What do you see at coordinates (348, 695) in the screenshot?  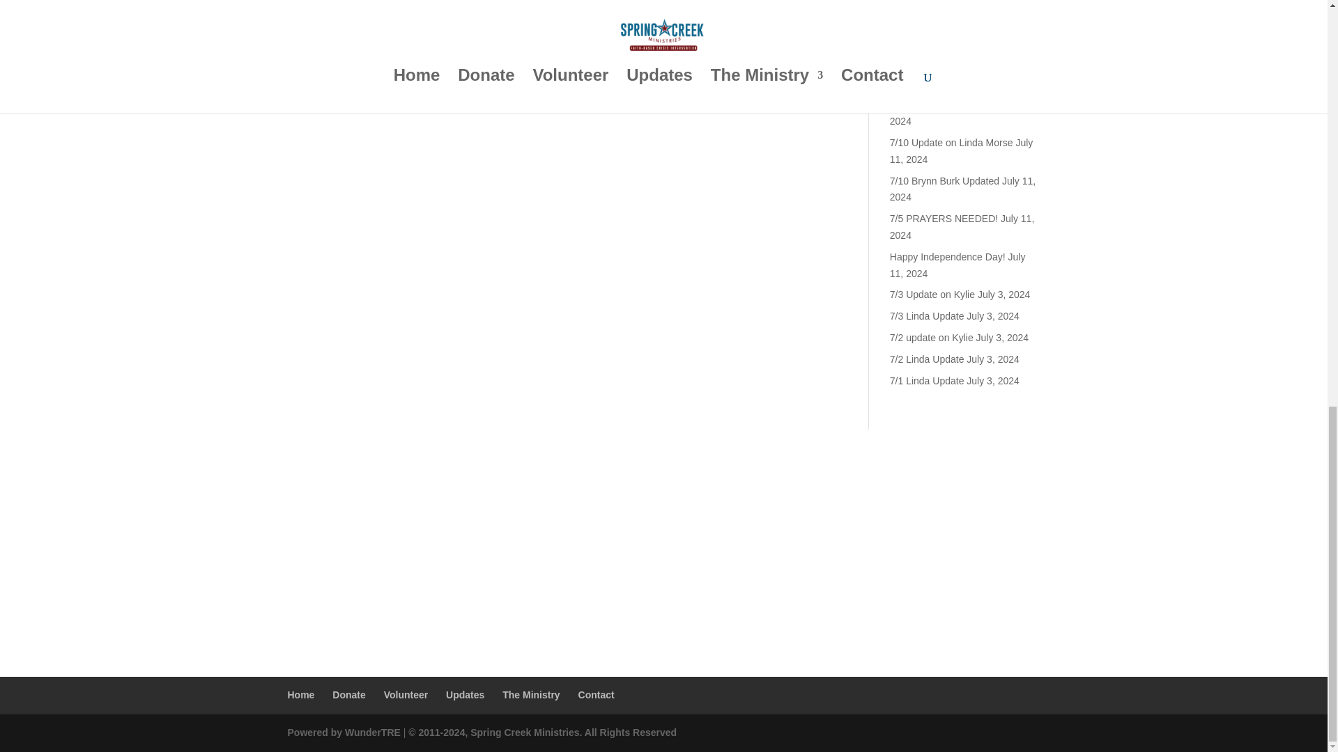 I see `Donate` at bounding box center [348, 695].